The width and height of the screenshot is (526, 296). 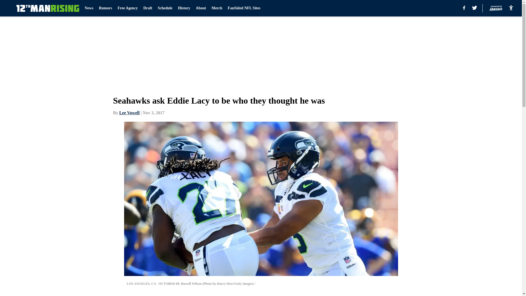 I want to click on Draft, so click(x=148, y=8).